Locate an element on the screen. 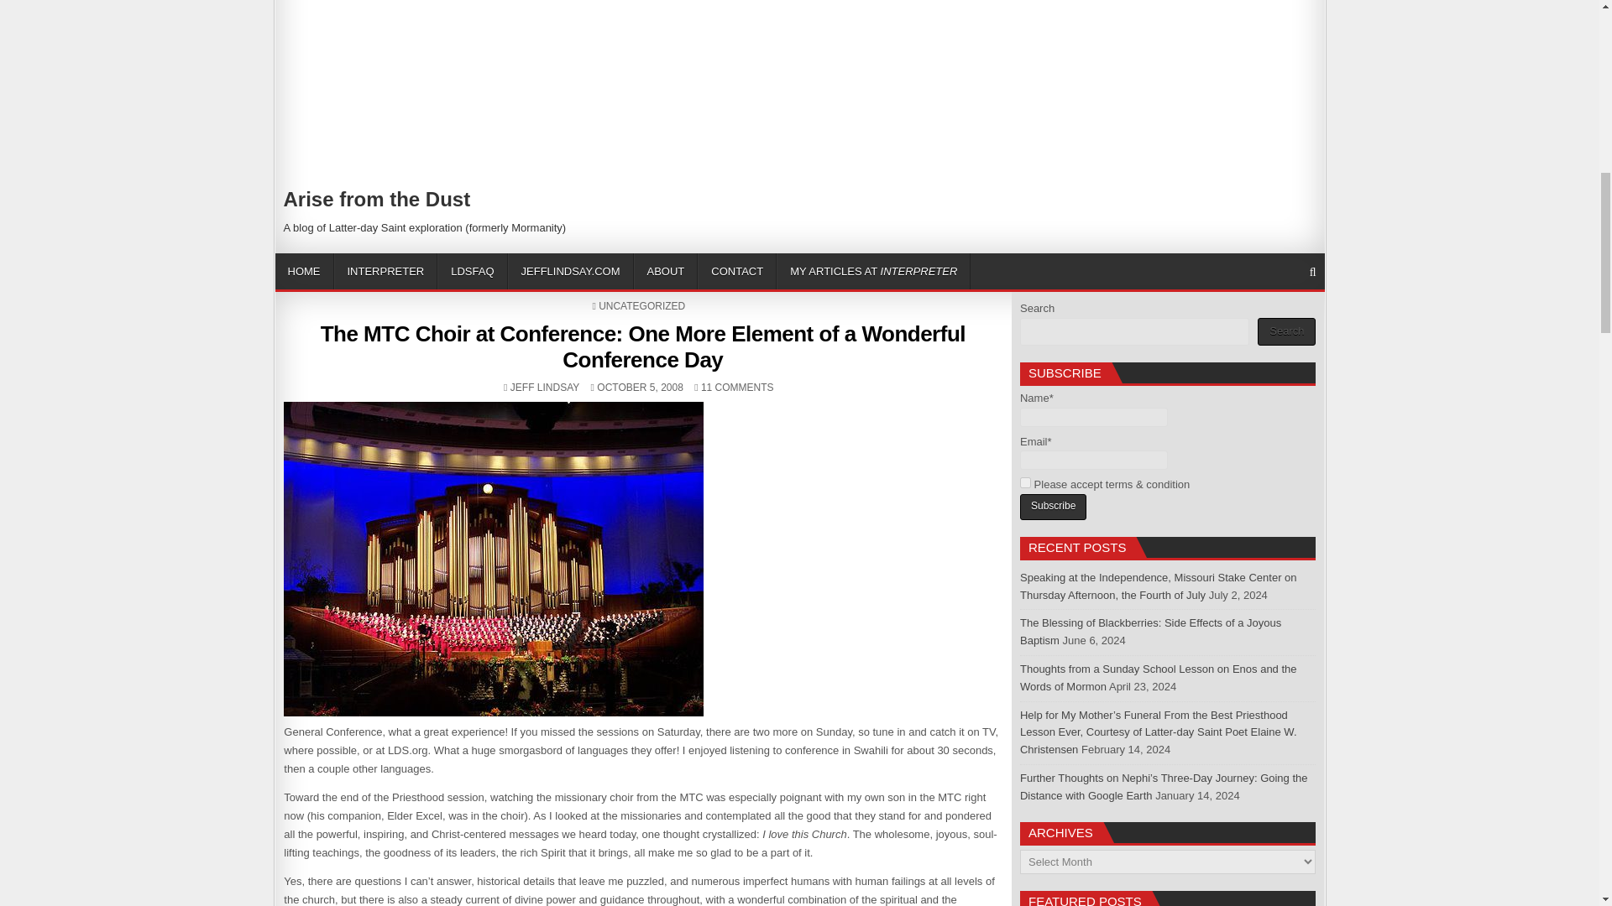 The width and height of the screenshot is (1612, 906). UNCATEGORIZED is located at coordinates (641, 305).